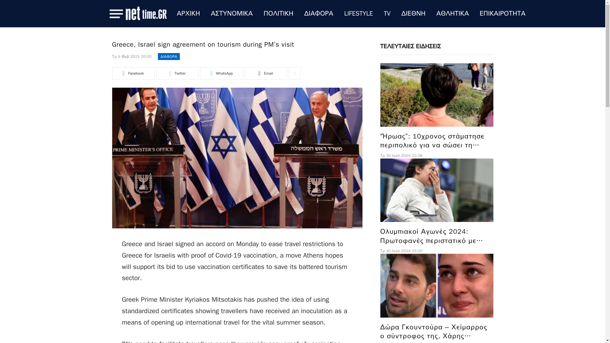 The height and width of the screenshot is (343, 610). Describe the element at coordinates (221, 73) in the screenshot. I see `Share on WhatsApp` at that location.